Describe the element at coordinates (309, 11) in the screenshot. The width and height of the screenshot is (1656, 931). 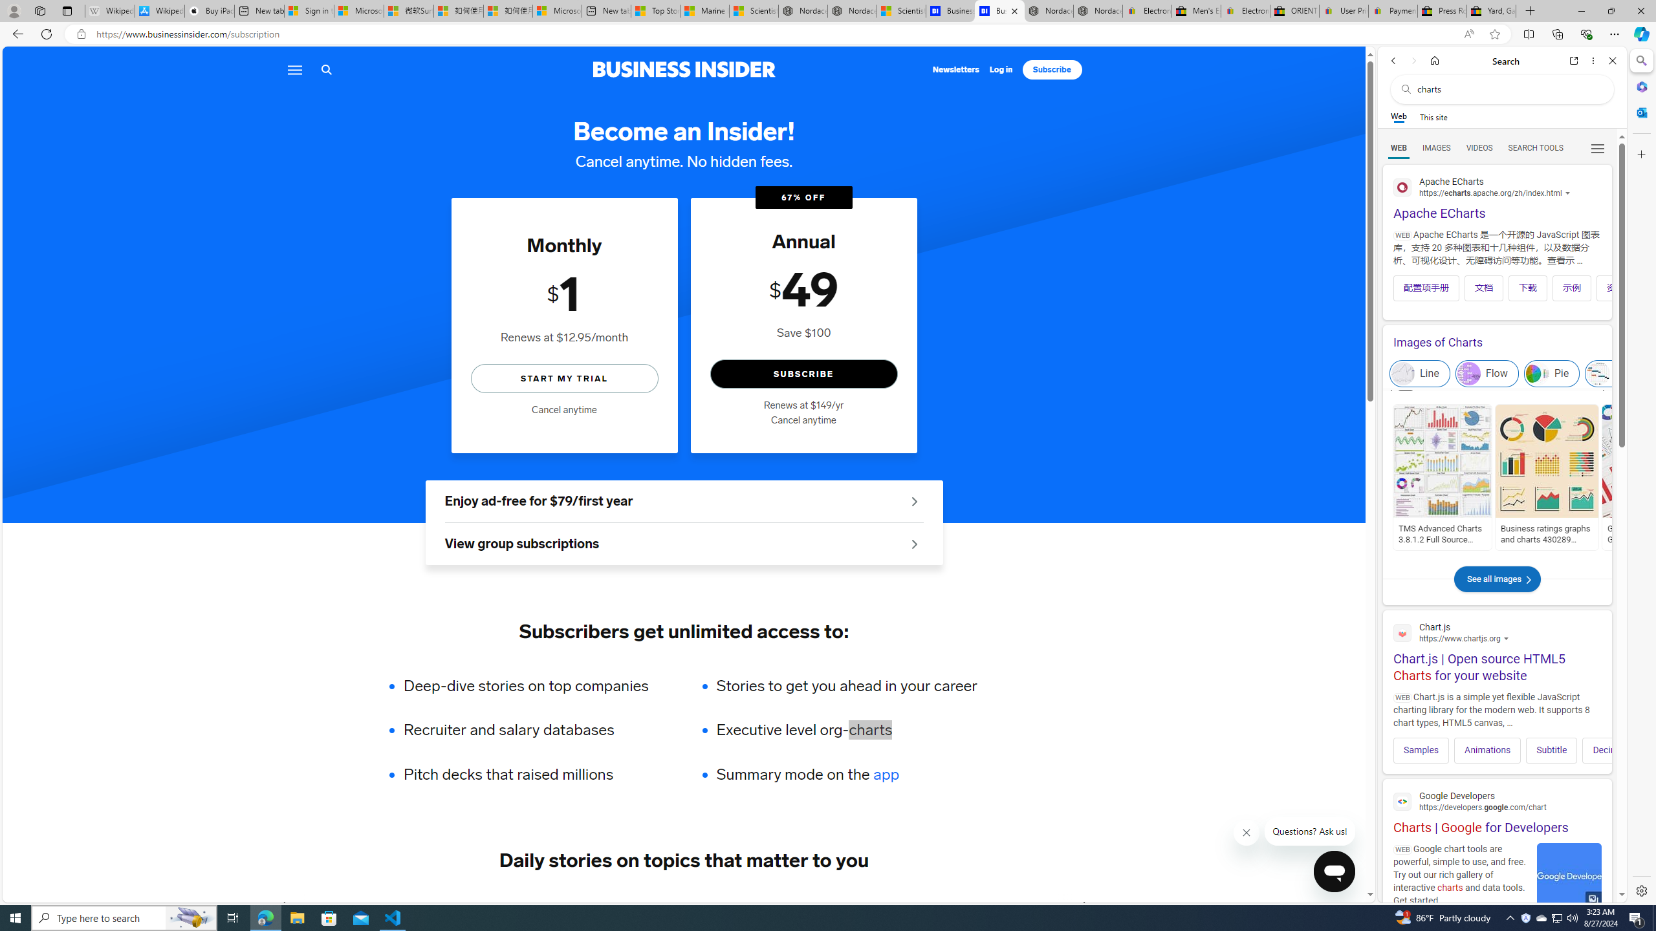
I see `Sign in to your Microsoft account` at that location.